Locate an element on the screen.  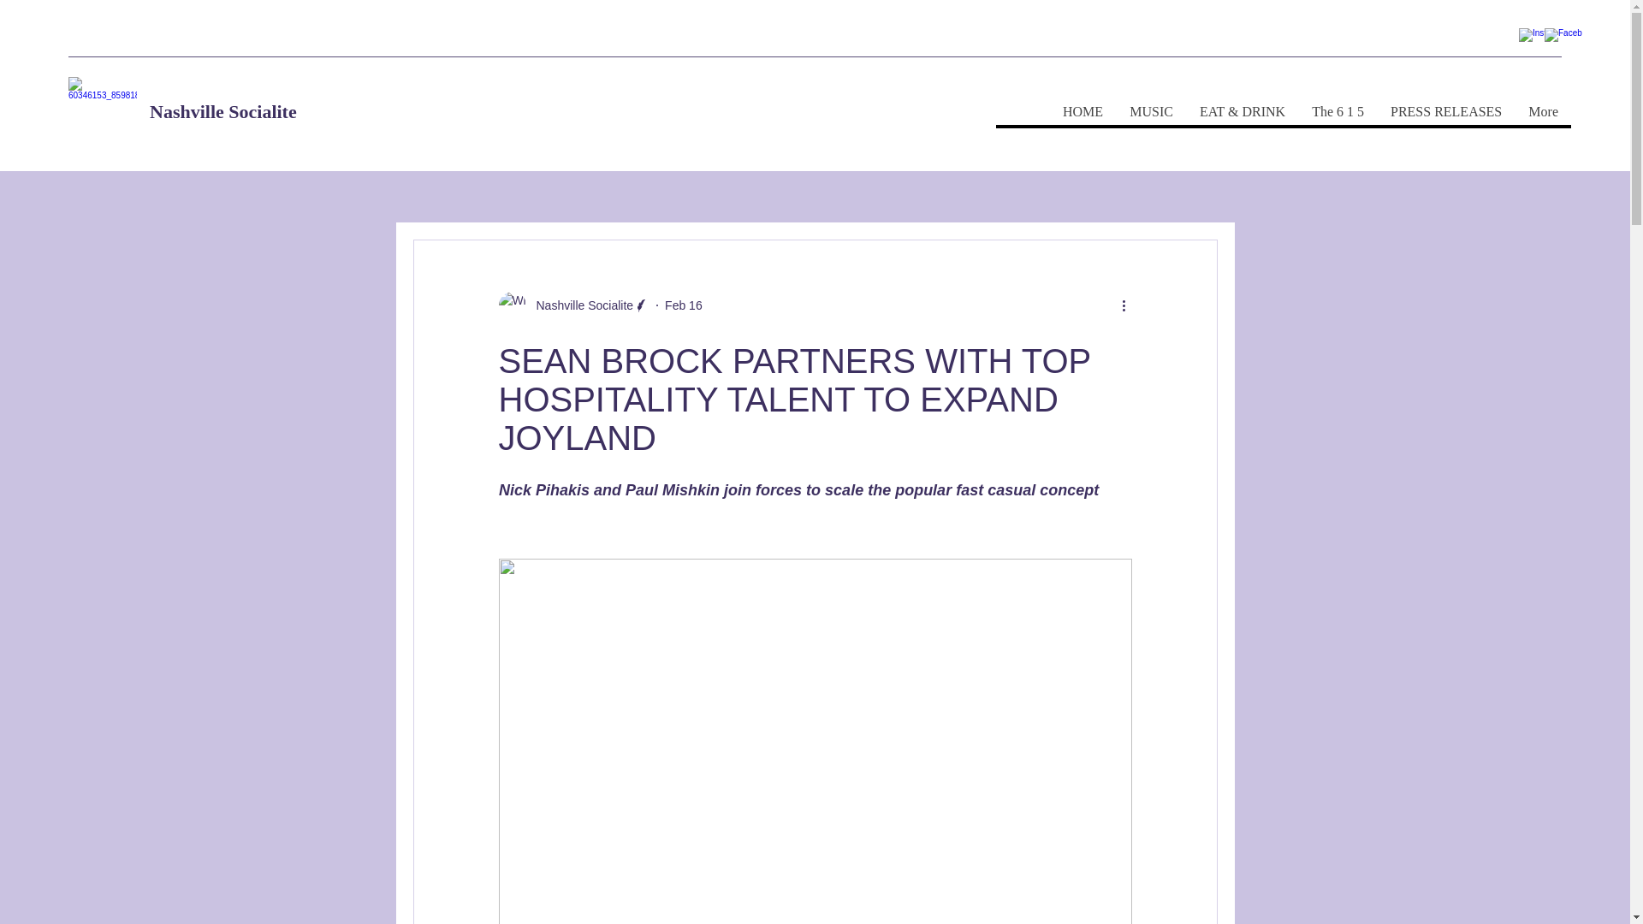
Nashville Socialite is located at coordinates (222, 111).